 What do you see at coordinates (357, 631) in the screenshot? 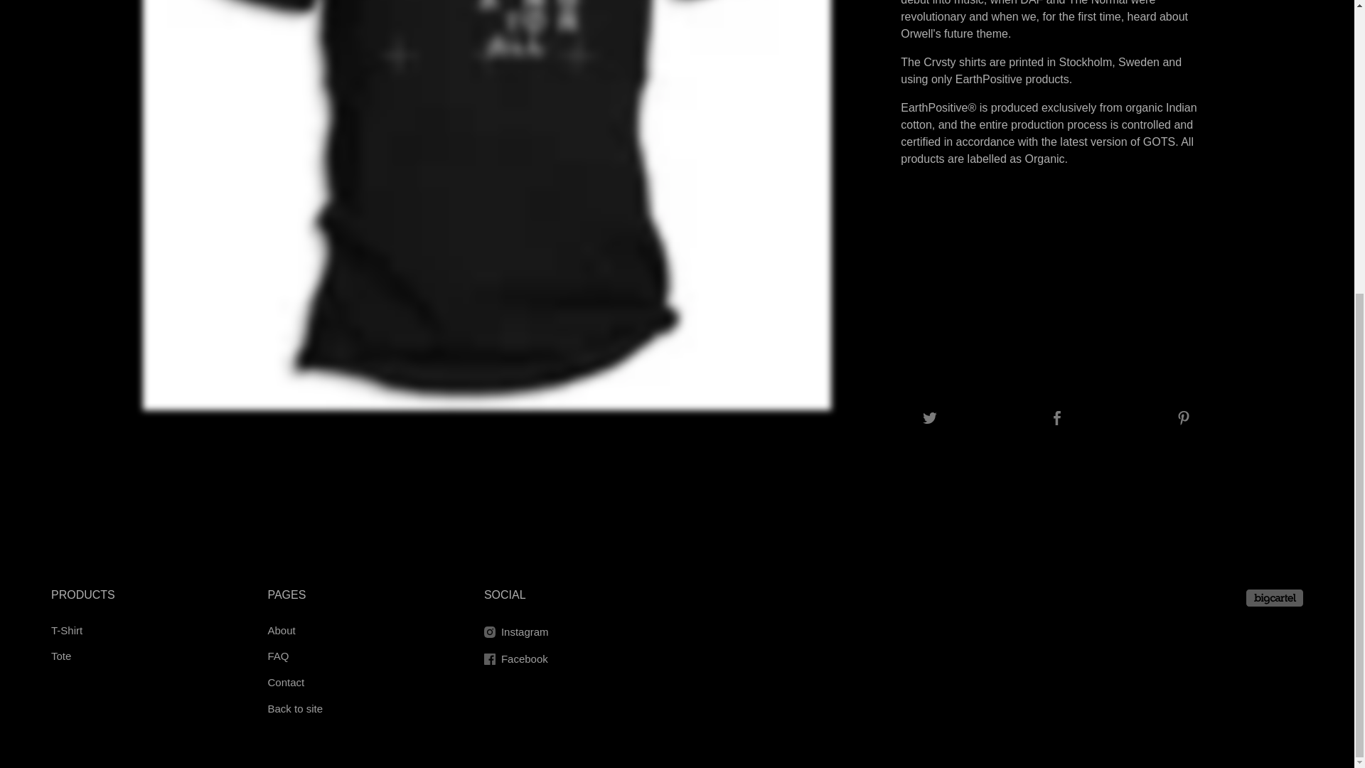
I see `About` at bounding box center [357, 631].